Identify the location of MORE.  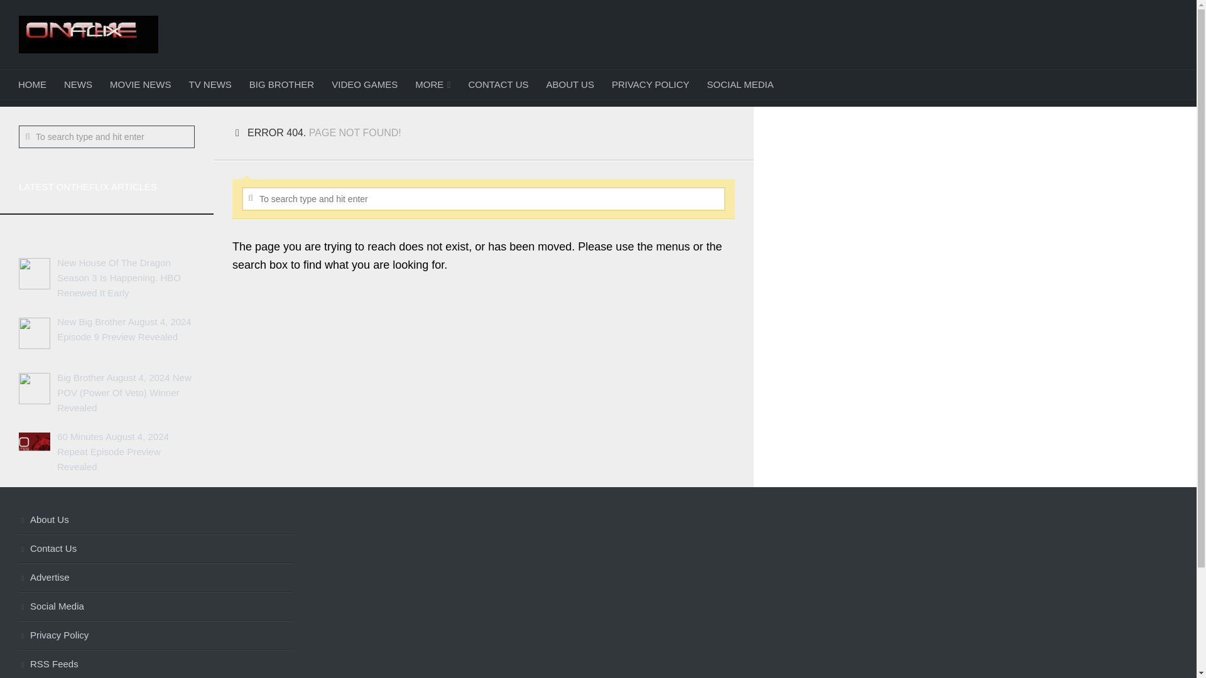
(433, 84).